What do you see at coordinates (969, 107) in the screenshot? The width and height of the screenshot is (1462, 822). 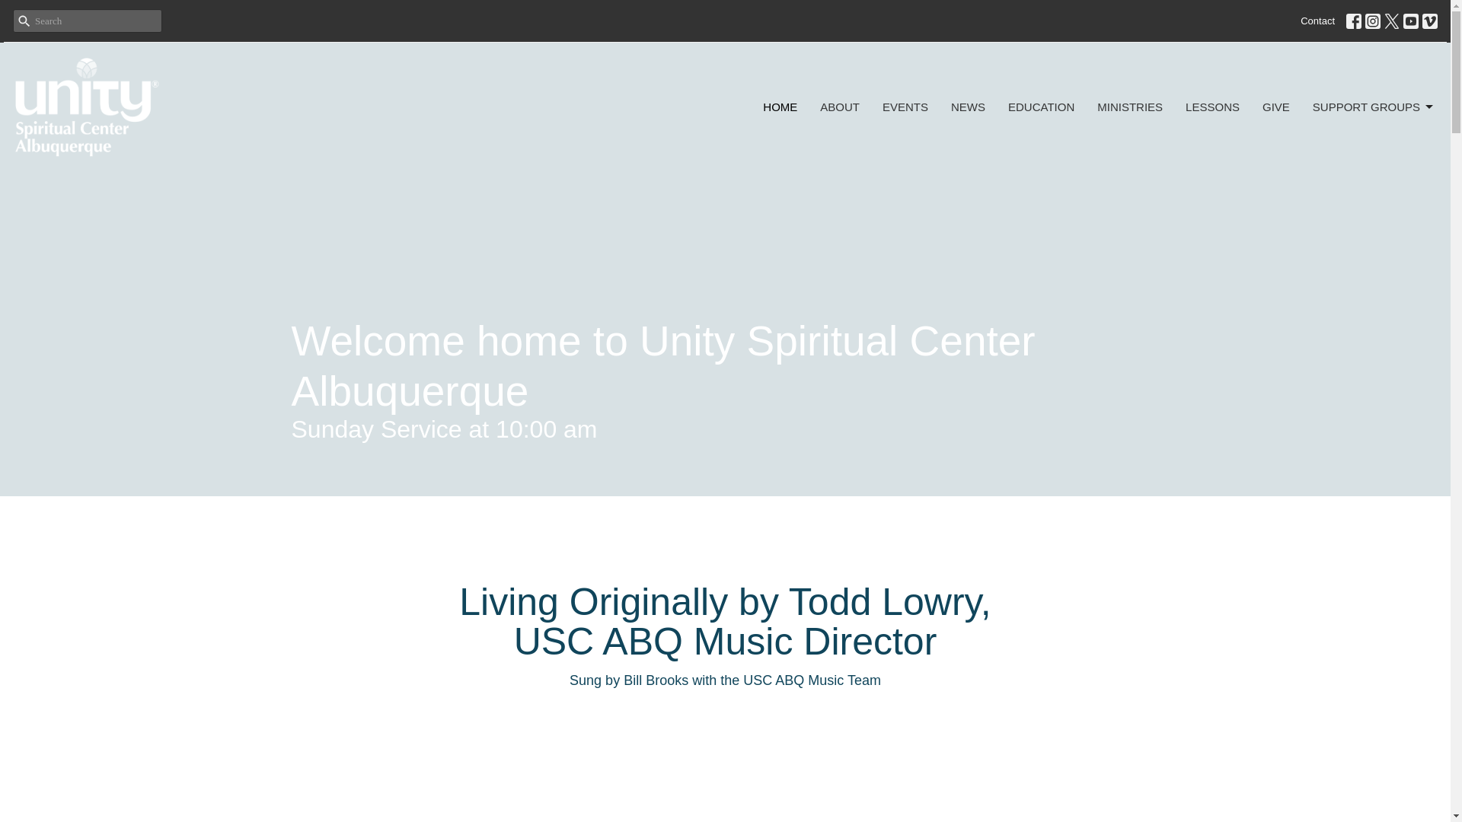 I see `NEWS` at bounding box center [969, 107].